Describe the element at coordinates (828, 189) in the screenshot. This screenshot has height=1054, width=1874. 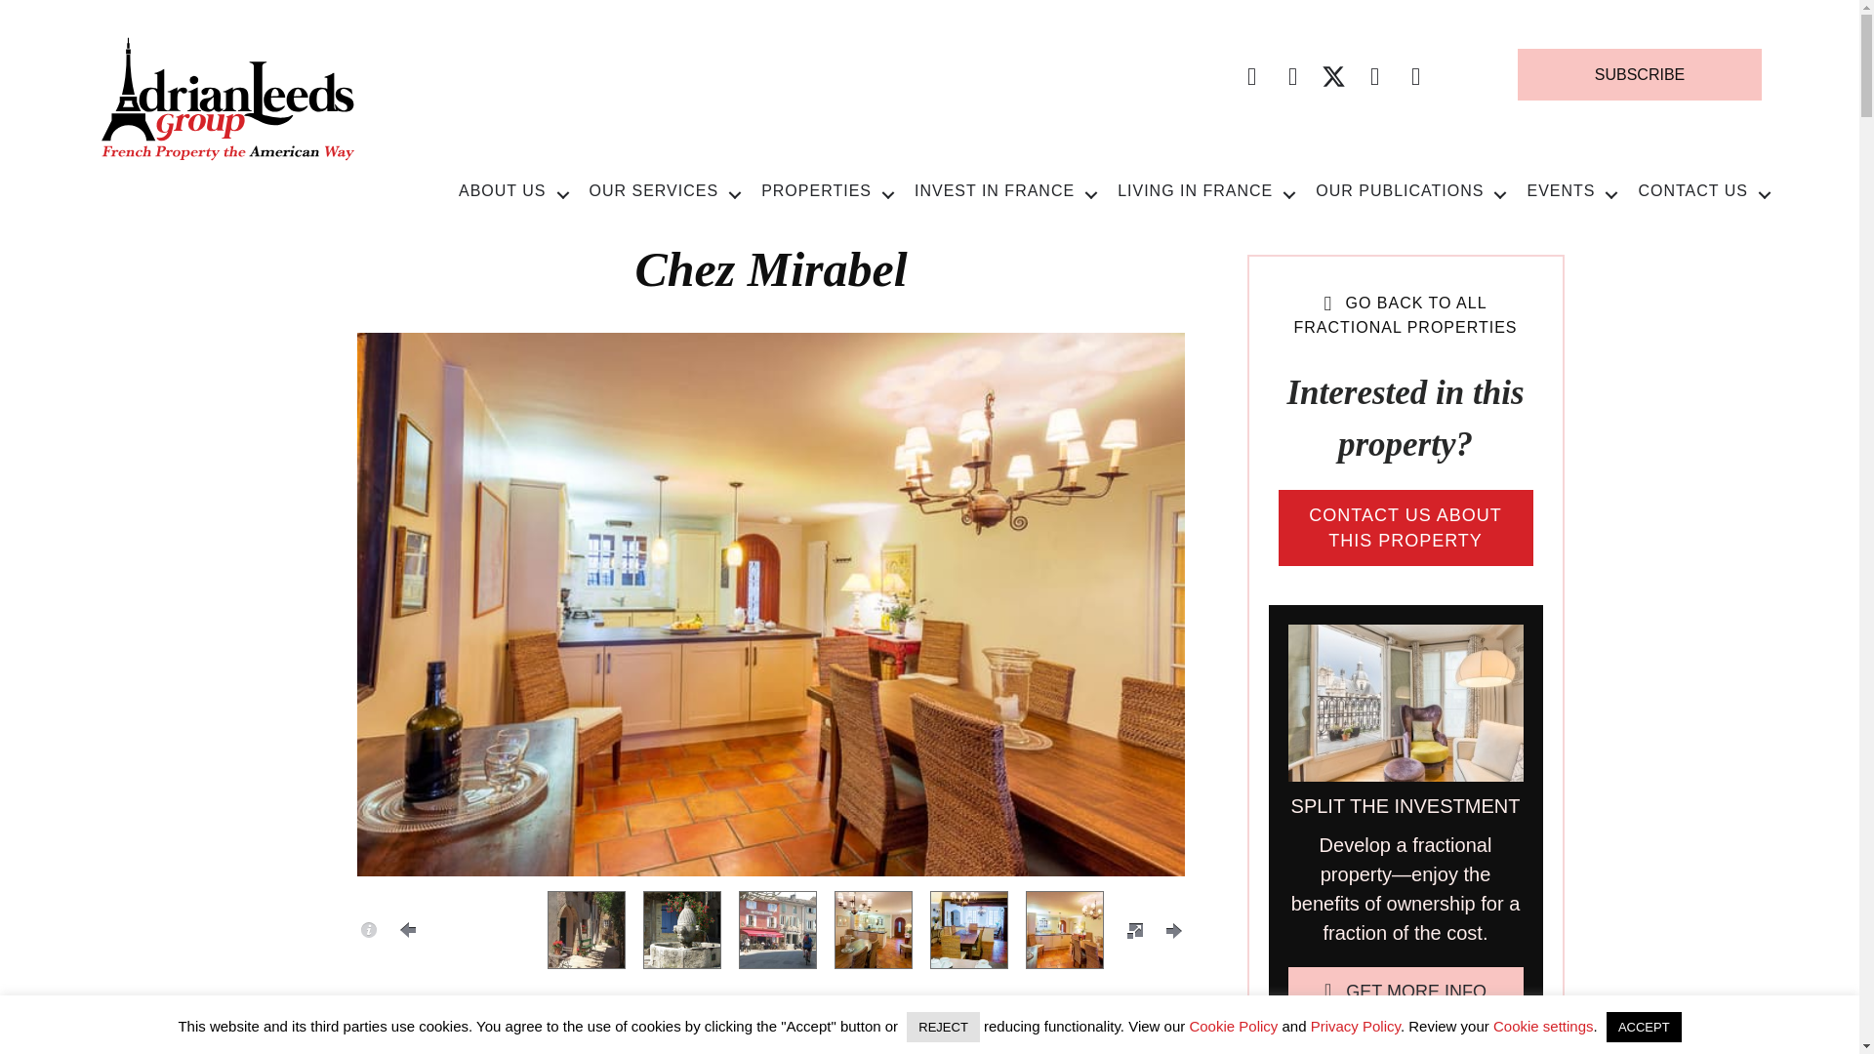
I see `PROPERTIES` at that location.